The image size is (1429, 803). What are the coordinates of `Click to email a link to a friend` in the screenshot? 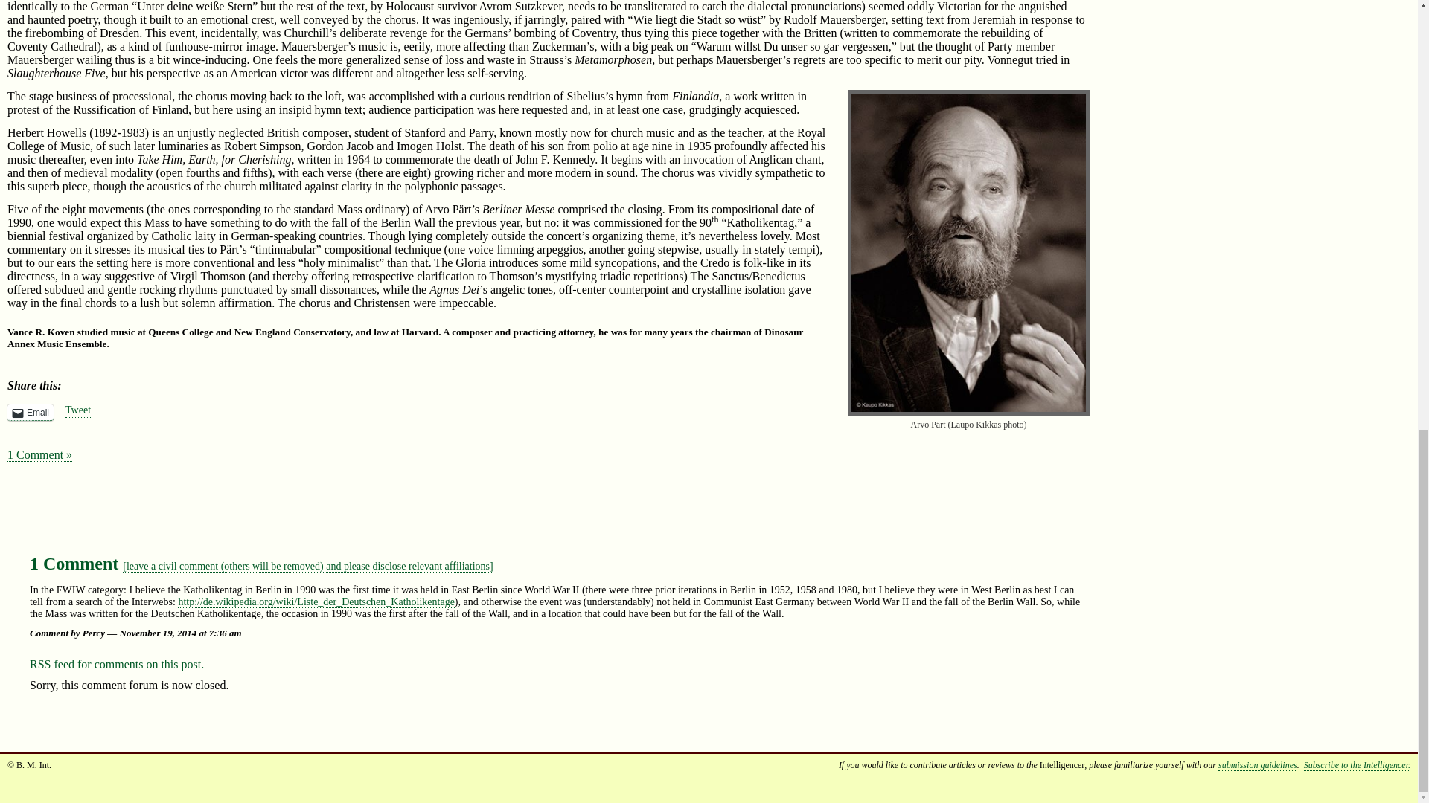 It's located at (30, 412).